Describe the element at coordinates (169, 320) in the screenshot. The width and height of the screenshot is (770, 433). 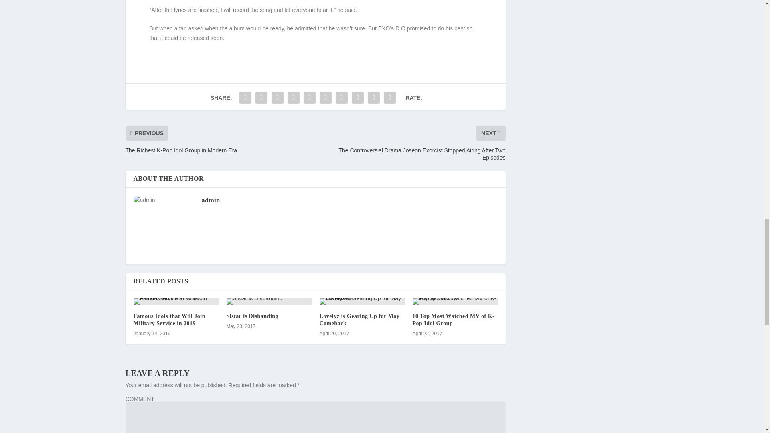
I see `Famous Idols that Will Join Military Service in 2019` at that location.